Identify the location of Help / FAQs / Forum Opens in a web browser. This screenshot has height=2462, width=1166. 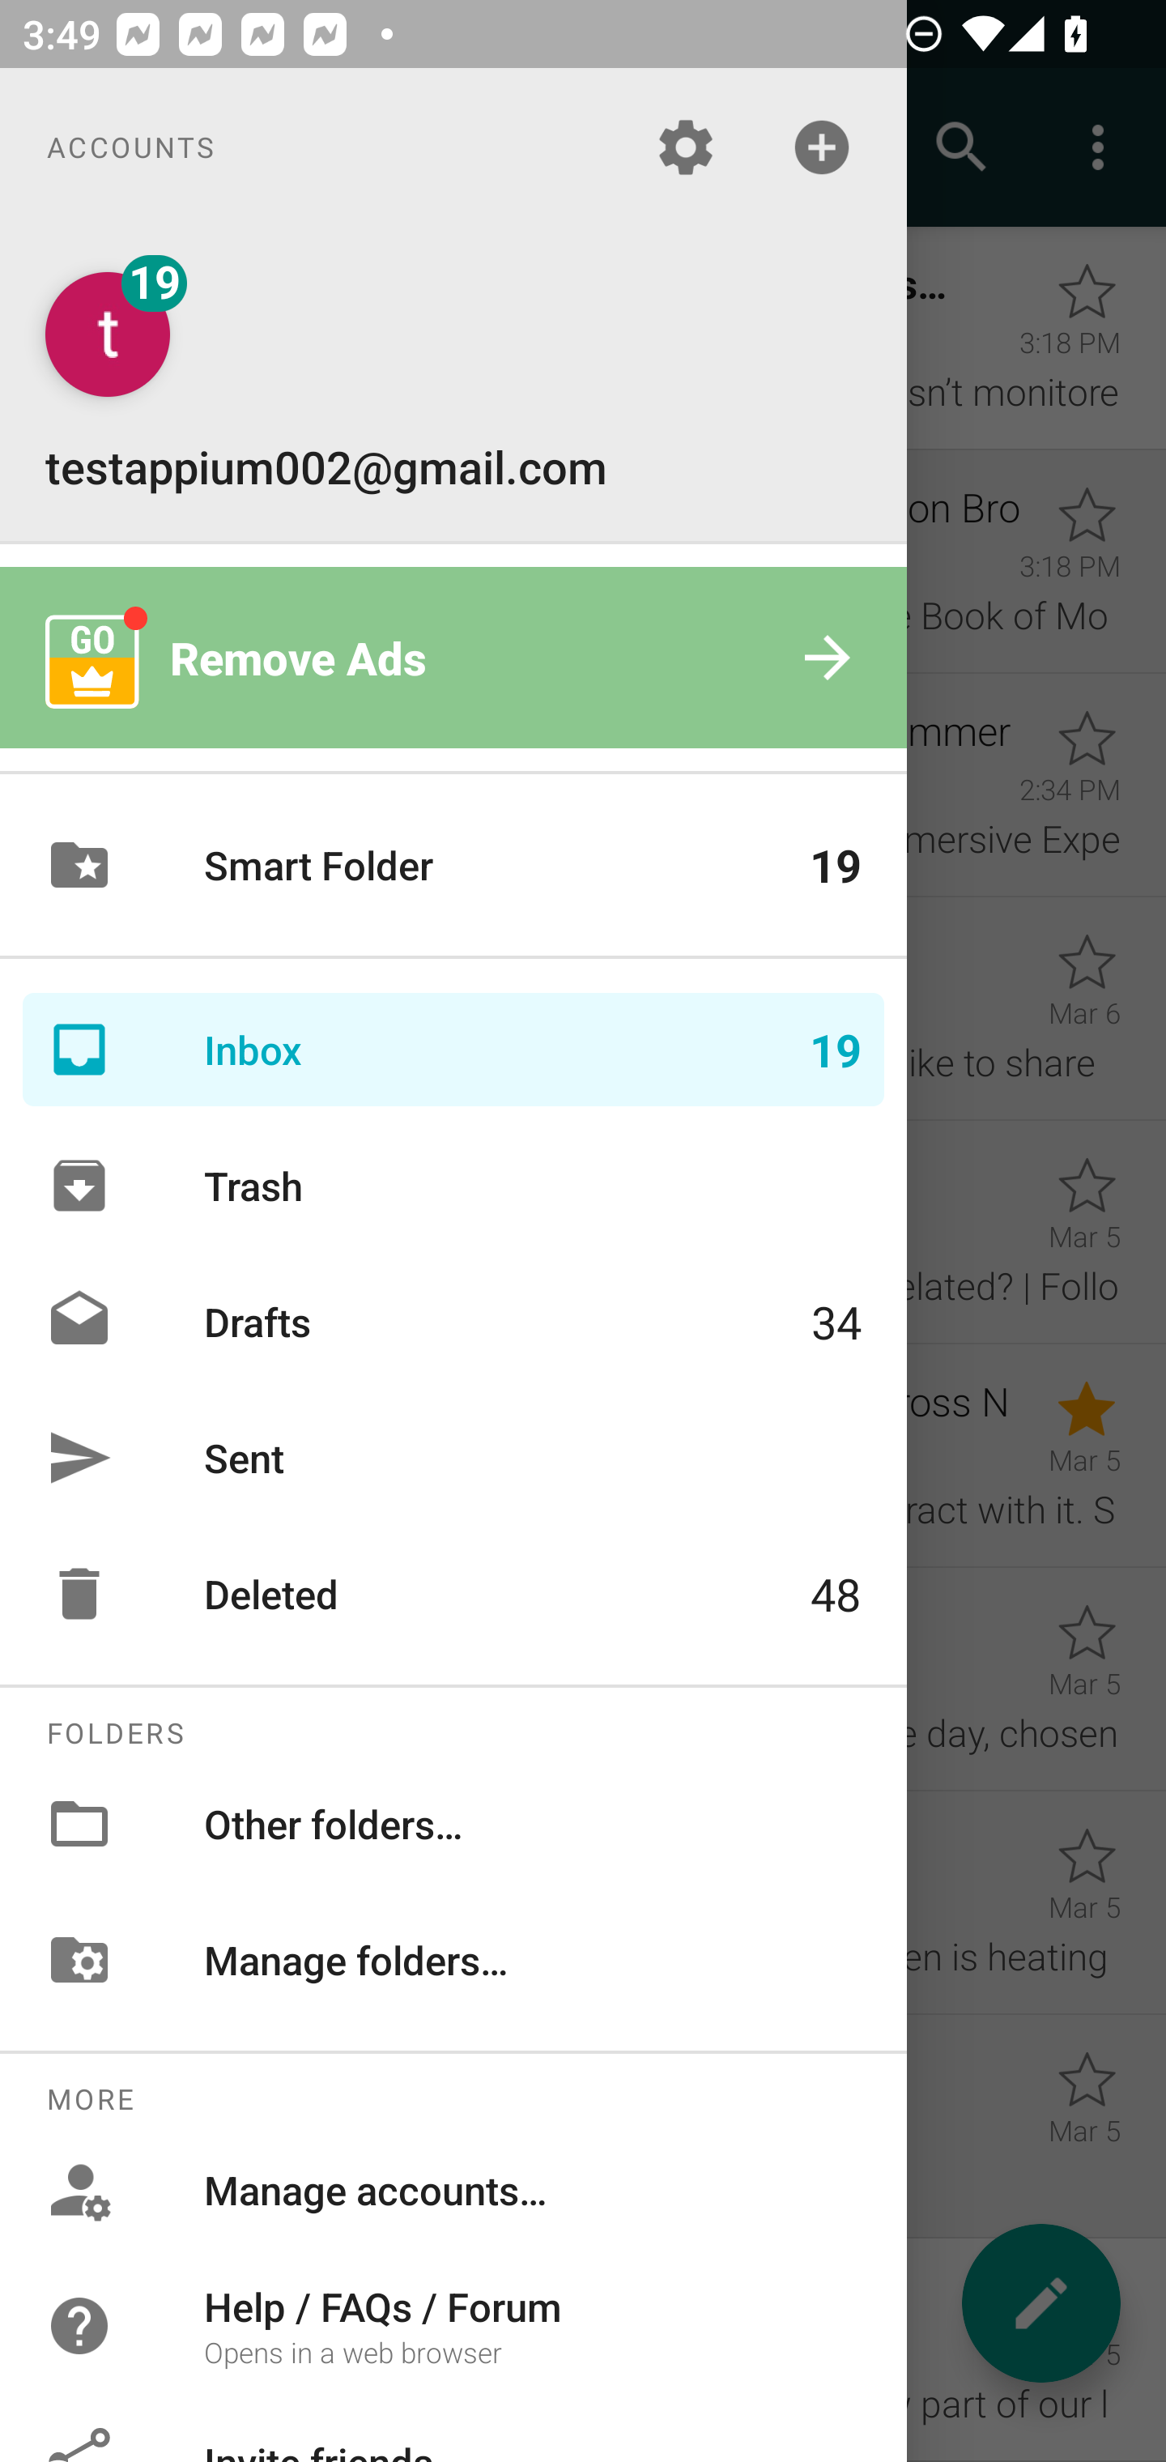
(453, 2324).